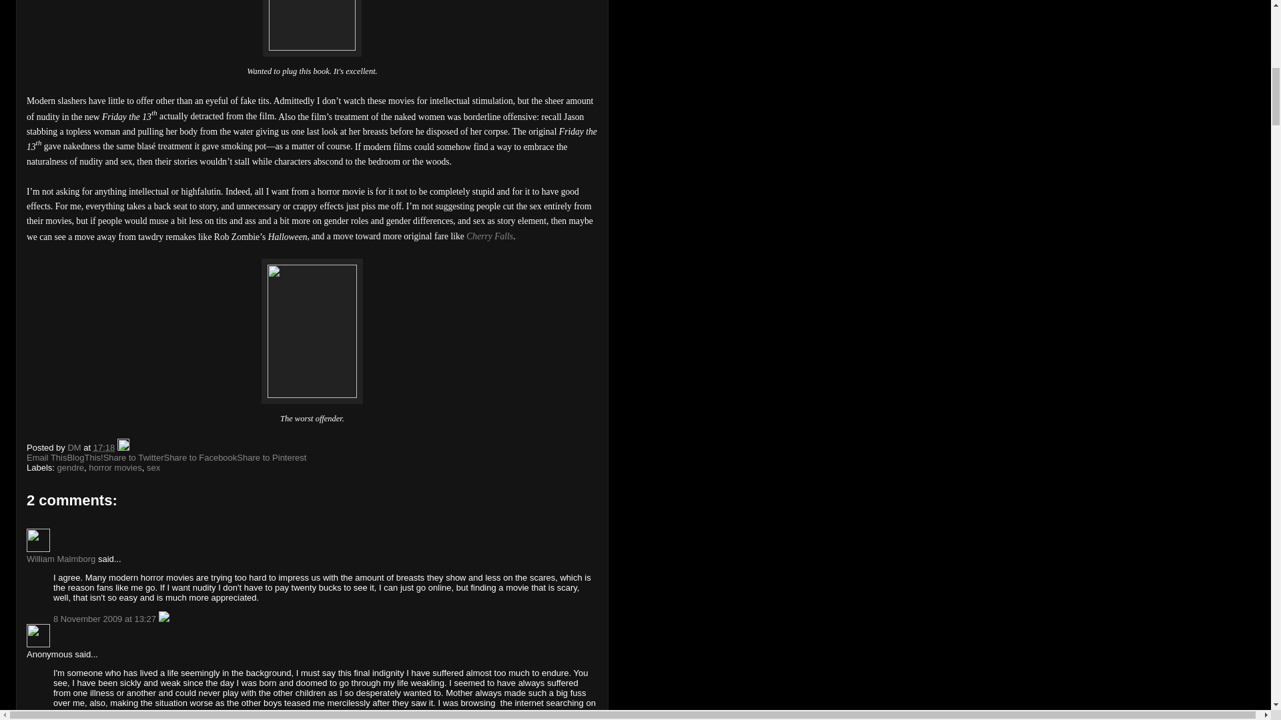  What do you see at coordinates (104, 448) in the screenshot?
I see `permanent link` at bounding box center [104, 448].